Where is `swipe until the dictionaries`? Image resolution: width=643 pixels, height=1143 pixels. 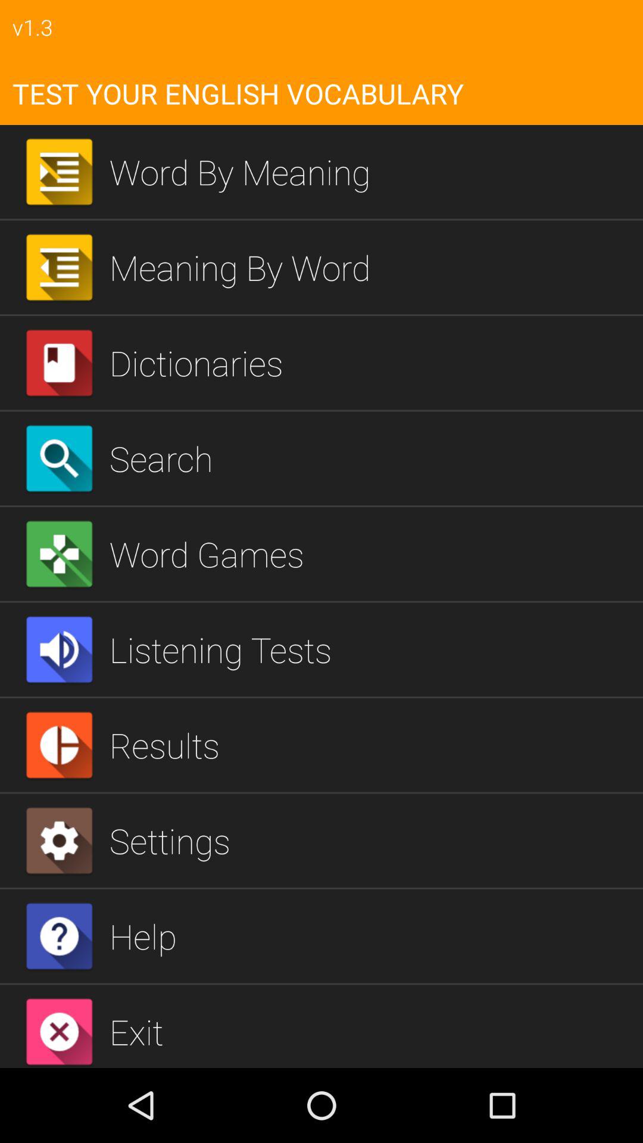 swipe until the dictionaries is located at coordinates (372, 363).